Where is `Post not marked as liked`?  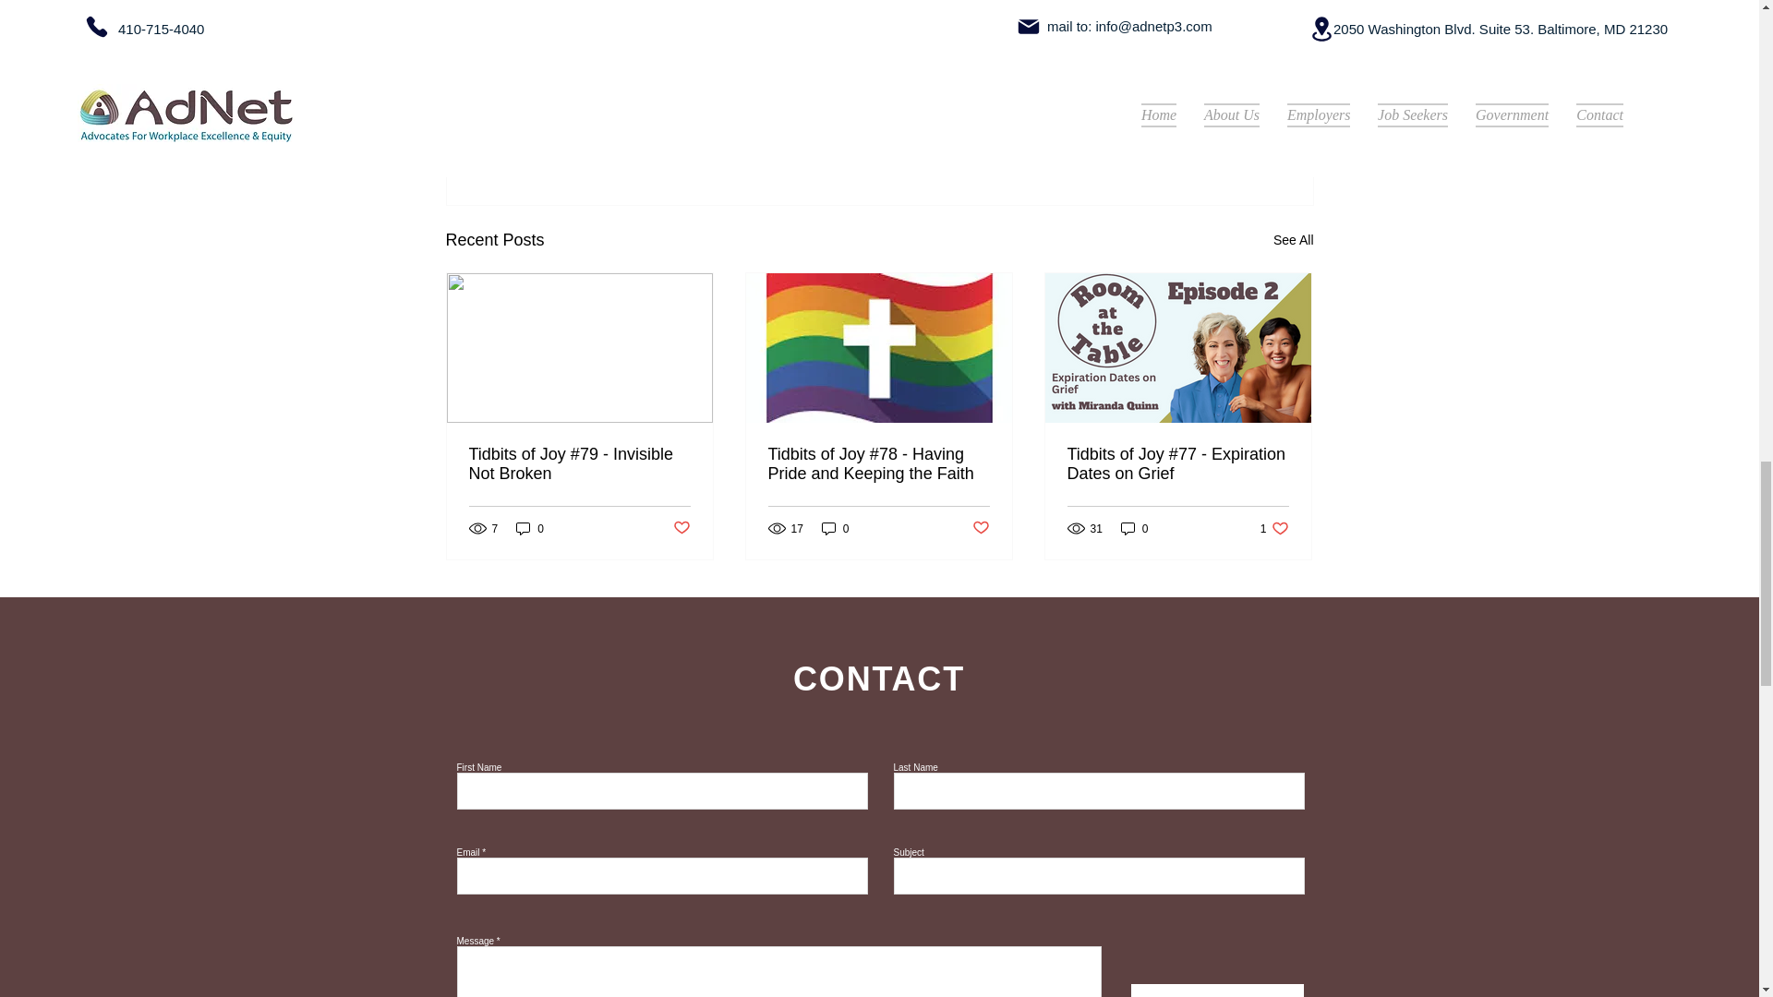 Post not marked as liked is located at coordinates (835, 528).